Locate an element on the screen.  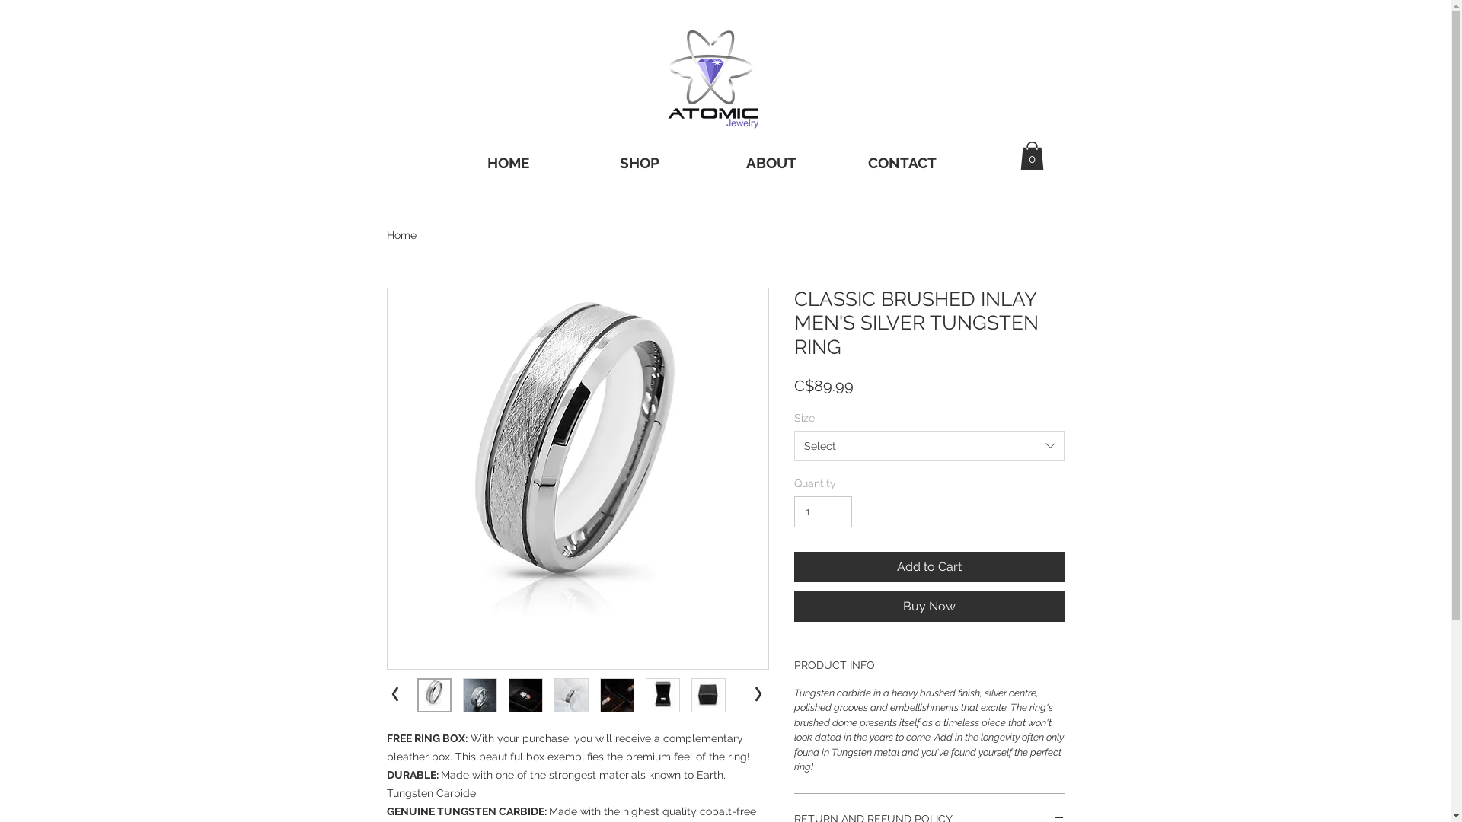
ABOUT is located at coordinates (771, 163).